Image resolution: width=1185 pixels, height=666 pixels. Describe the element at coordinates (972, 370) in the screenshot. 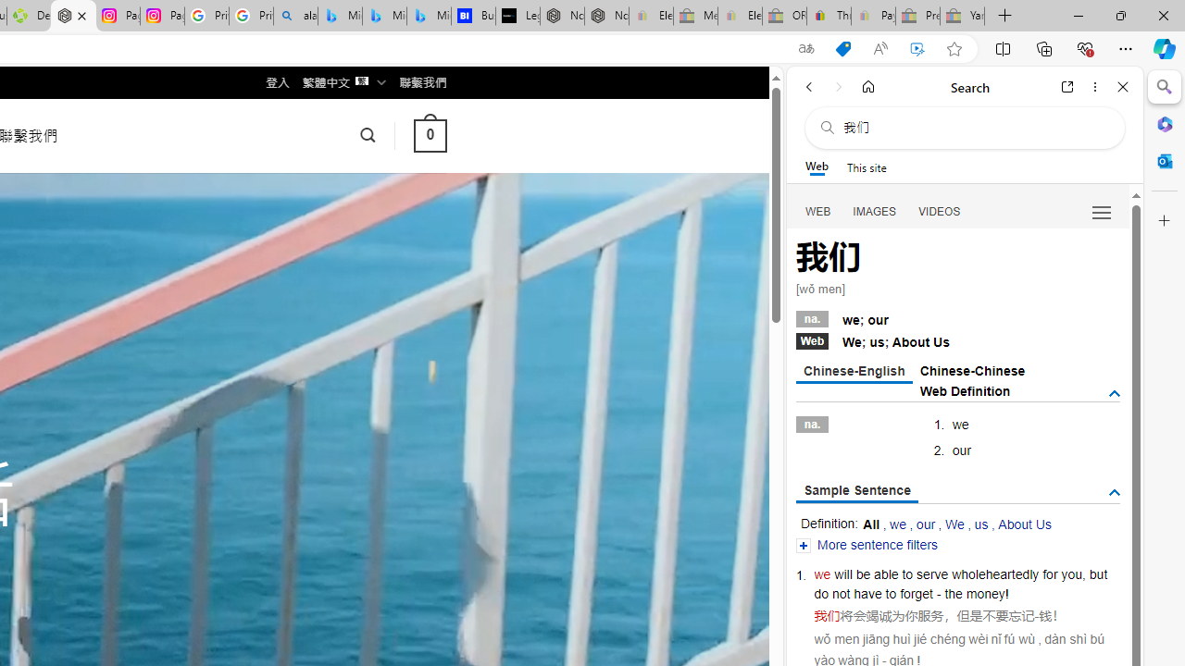

I see `Chinese-Chinese` at that location.